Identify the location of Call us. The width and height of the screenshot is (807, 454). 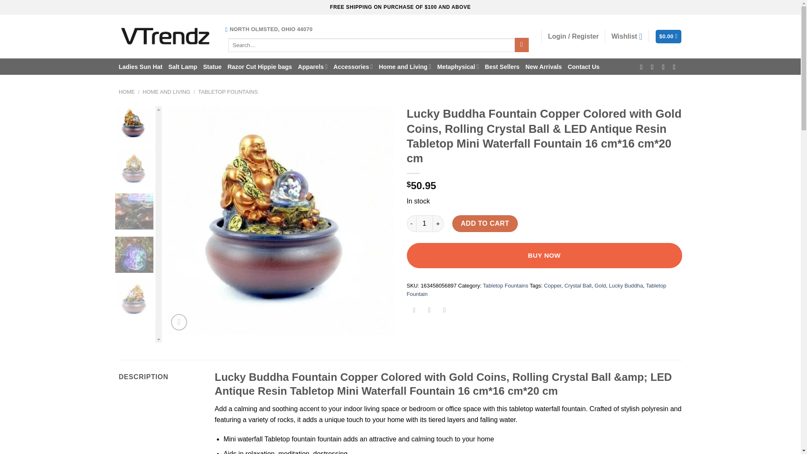
(676, 67).